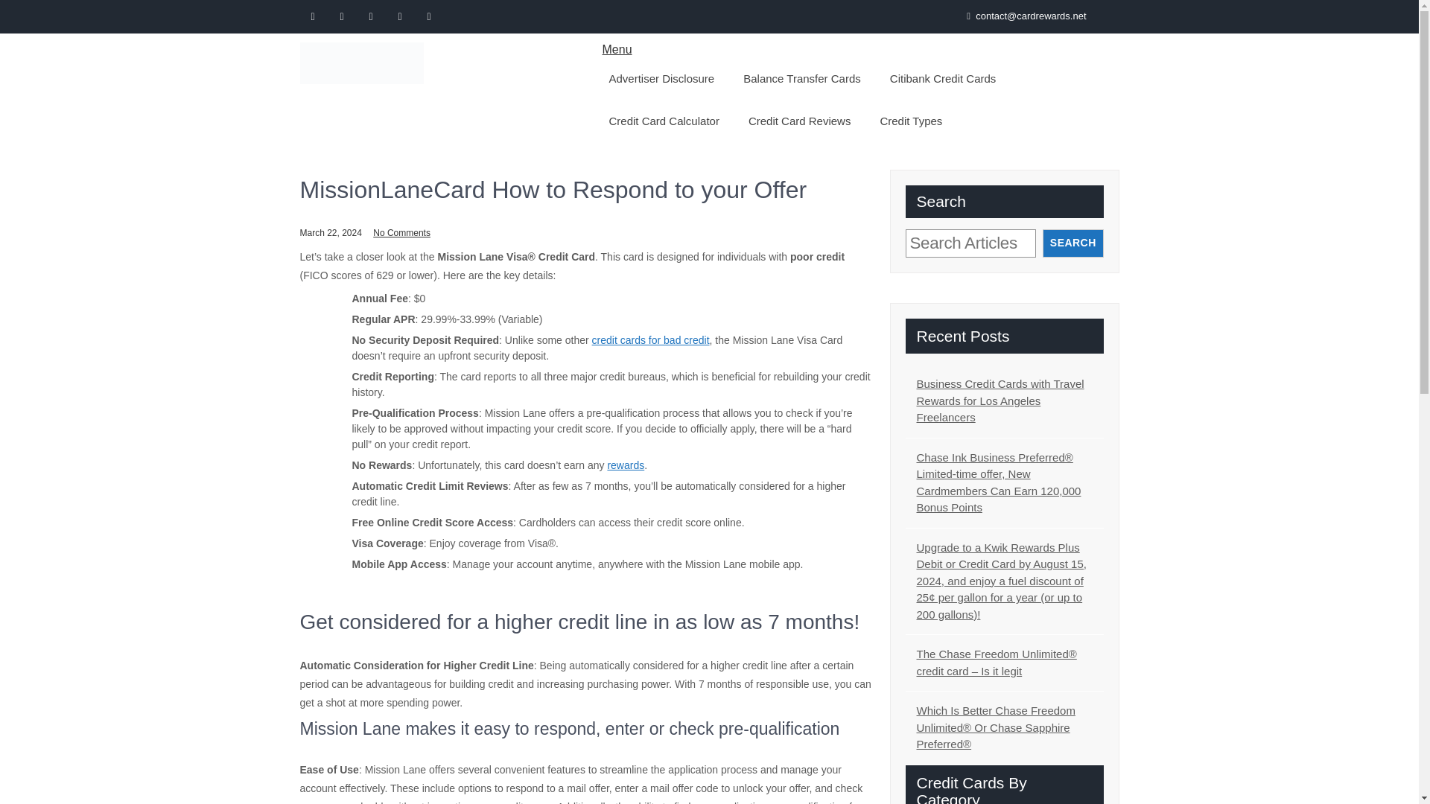 The height and width of the screenshot is (804, 1430). Describe the element at coordinates (341, 17) in the screenshot. I see `twitter` at that location.